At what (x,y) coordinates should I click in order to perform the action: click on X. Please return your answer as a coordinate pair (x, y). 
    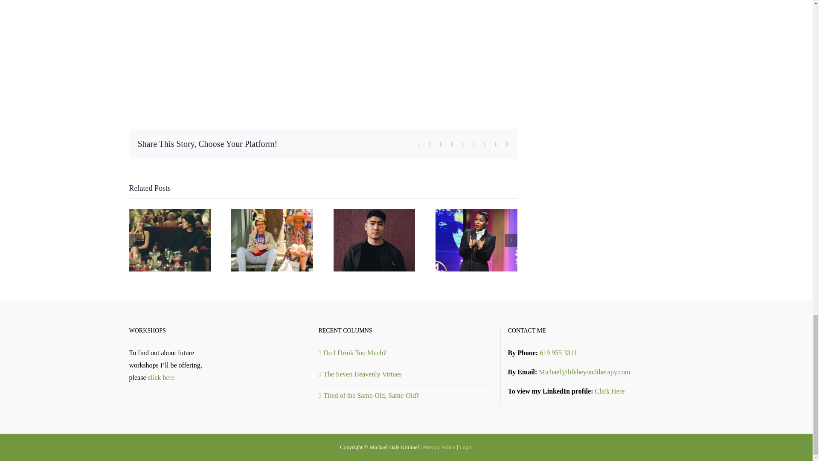
    Looking at the image, I should click on (419, 144).